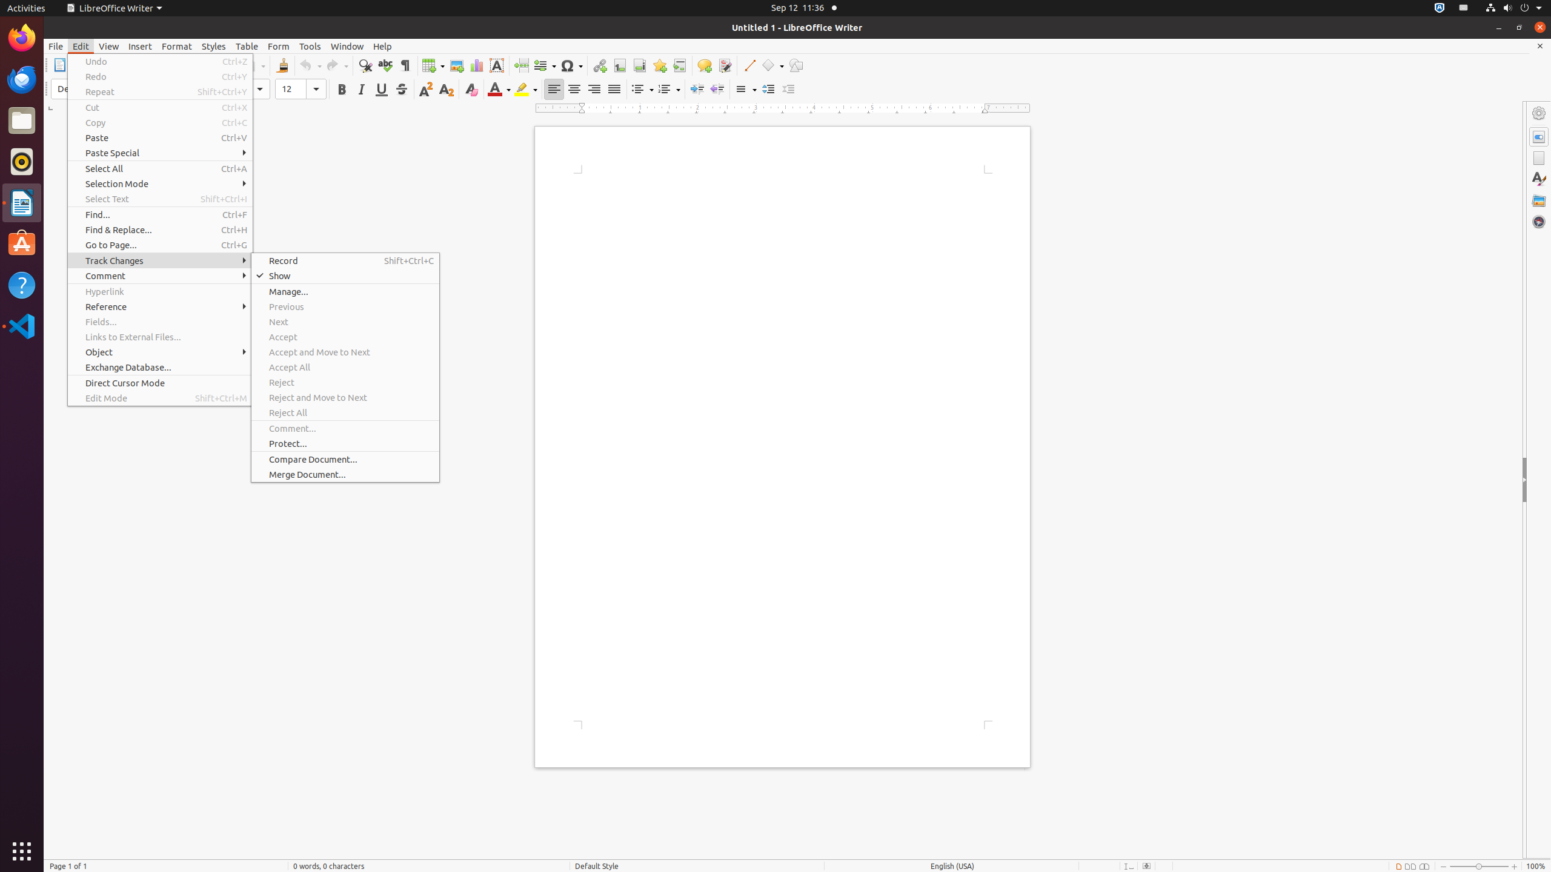 The image size is (1551, 872). I want to click on :1.72/StatusNotifierItem, so click(1440, 8).